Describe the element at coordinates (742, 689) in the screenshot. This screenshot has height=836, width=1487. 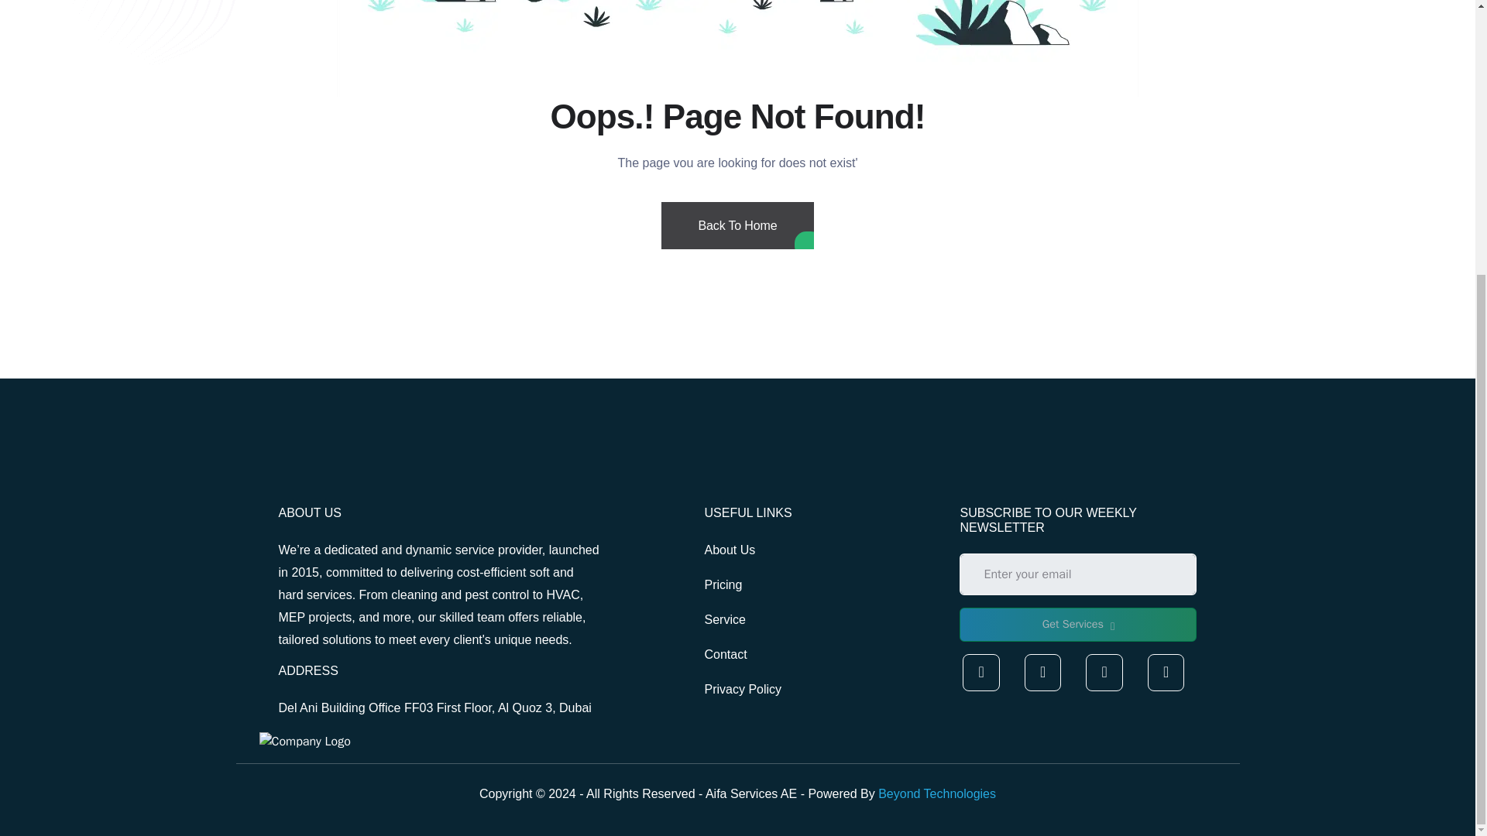
I see `Privacy Policy` at that location.